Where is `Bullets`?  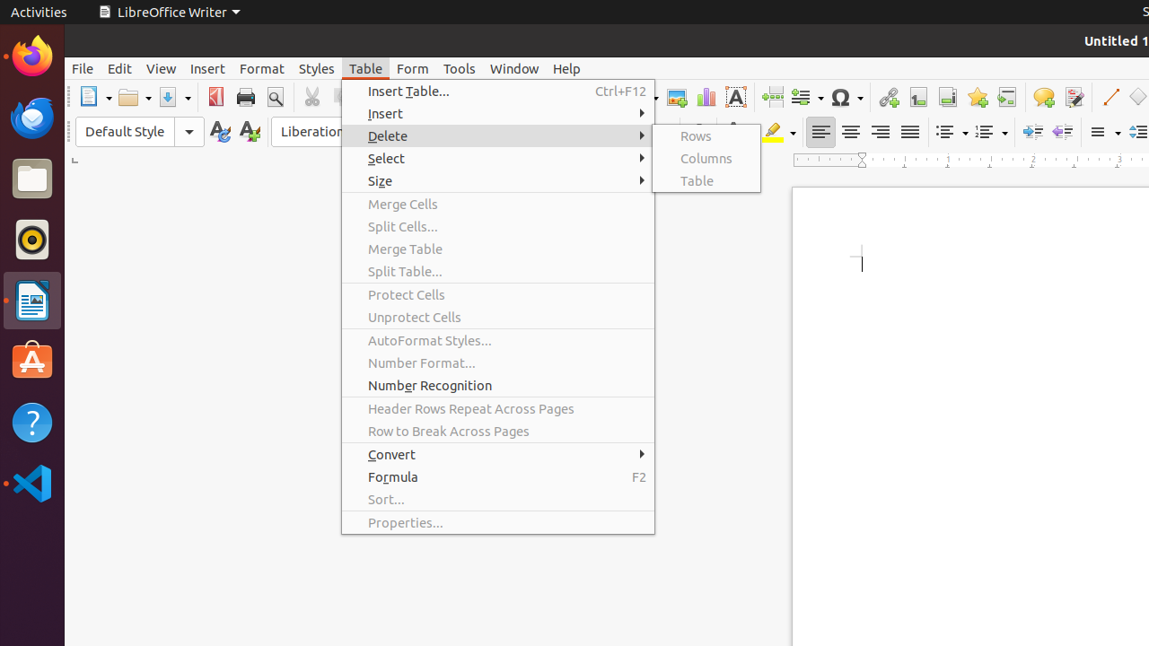
Bullets is located at coordinates (952, 133).